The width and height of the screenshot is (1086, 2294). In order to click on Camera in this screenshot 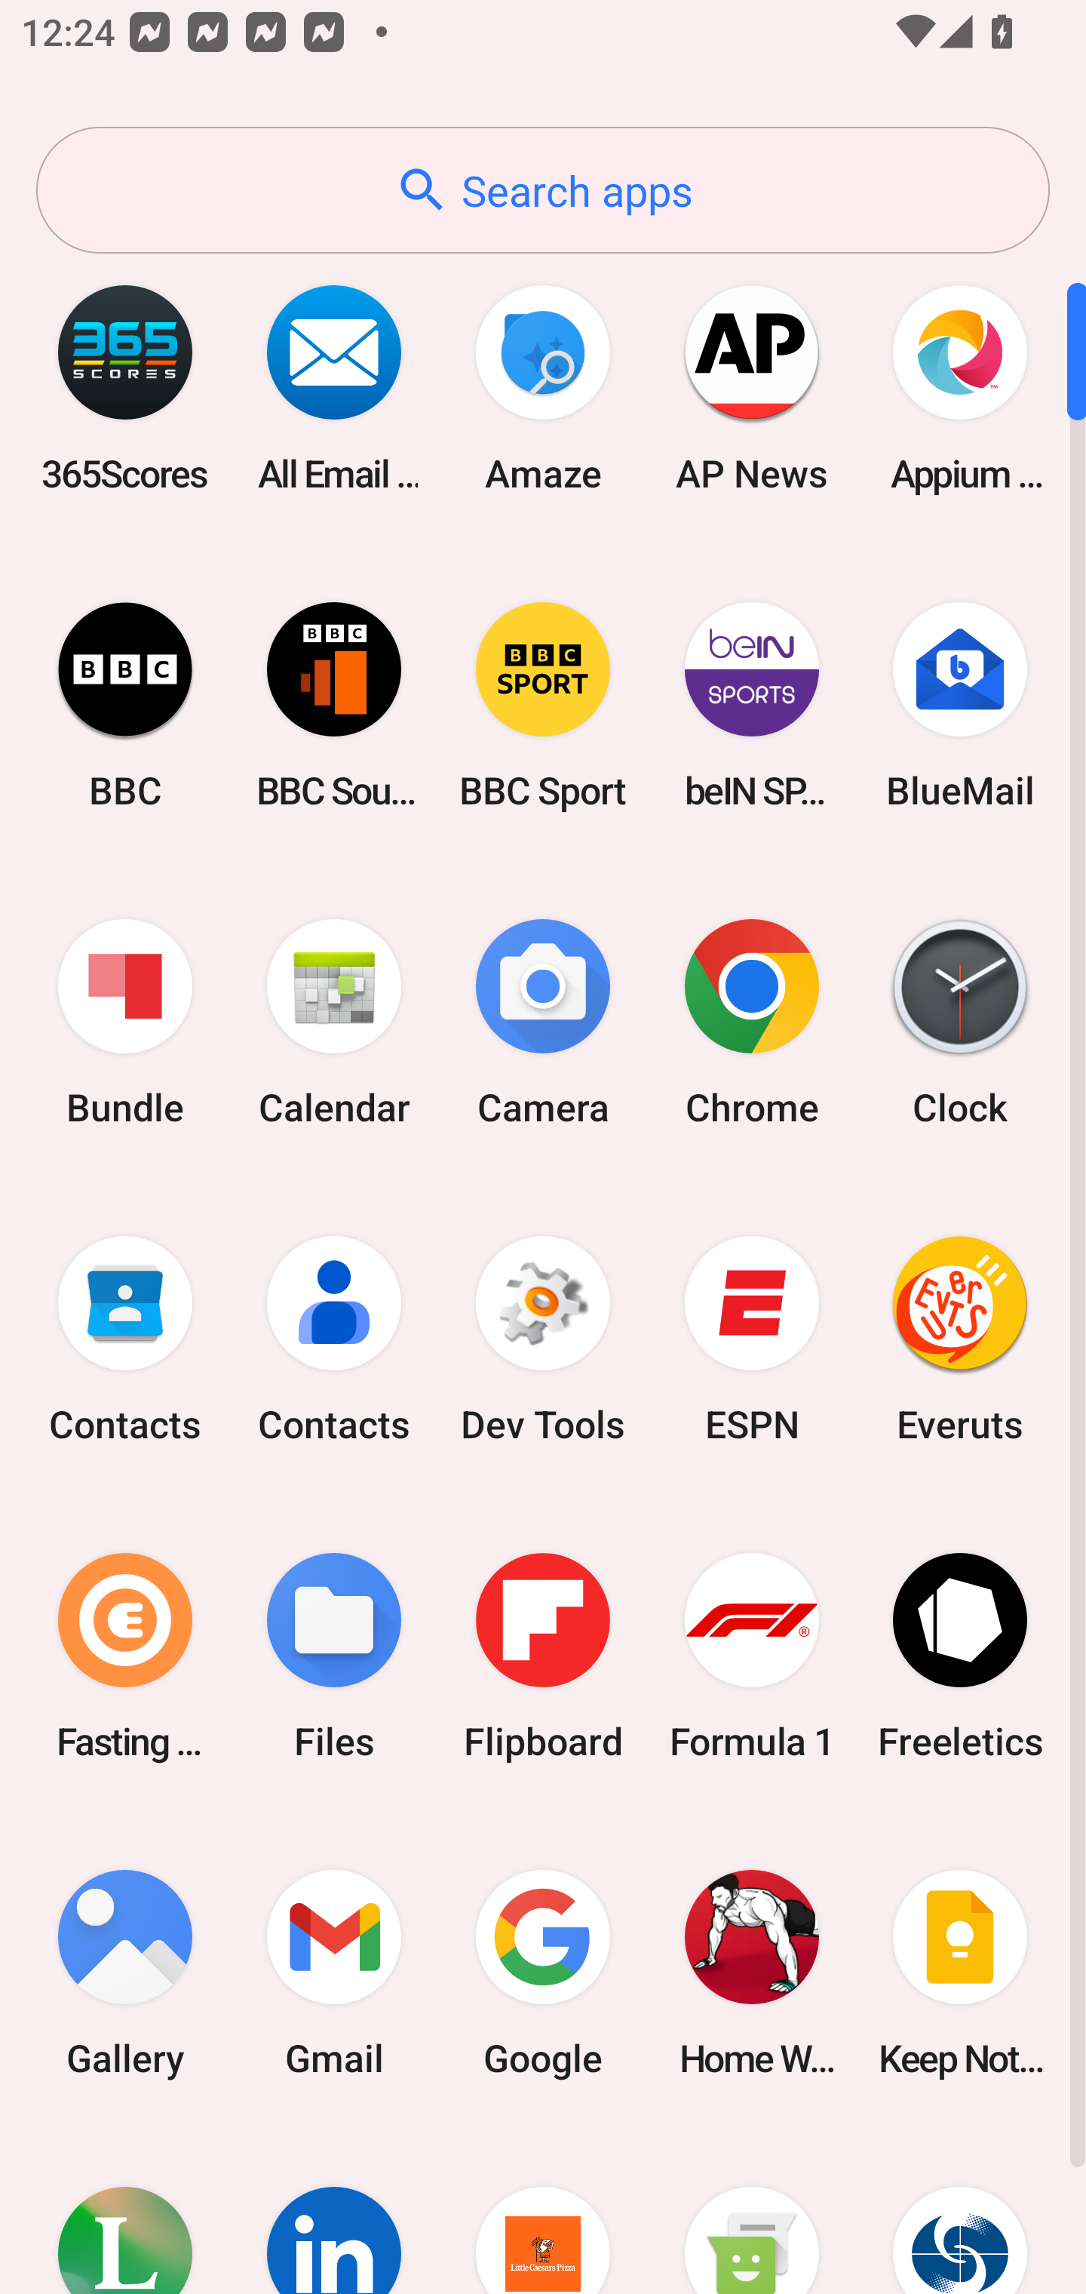, I will do `click(543, 1023)`.